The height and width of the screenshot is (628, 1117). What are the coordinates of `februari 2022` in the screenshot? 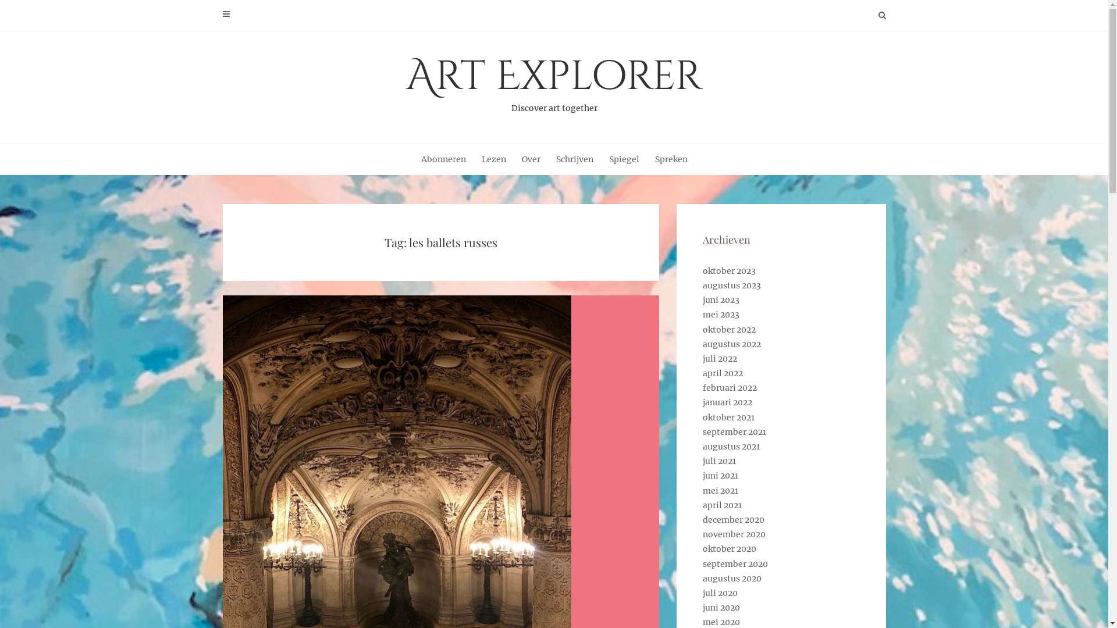 It's located at (730, 388).